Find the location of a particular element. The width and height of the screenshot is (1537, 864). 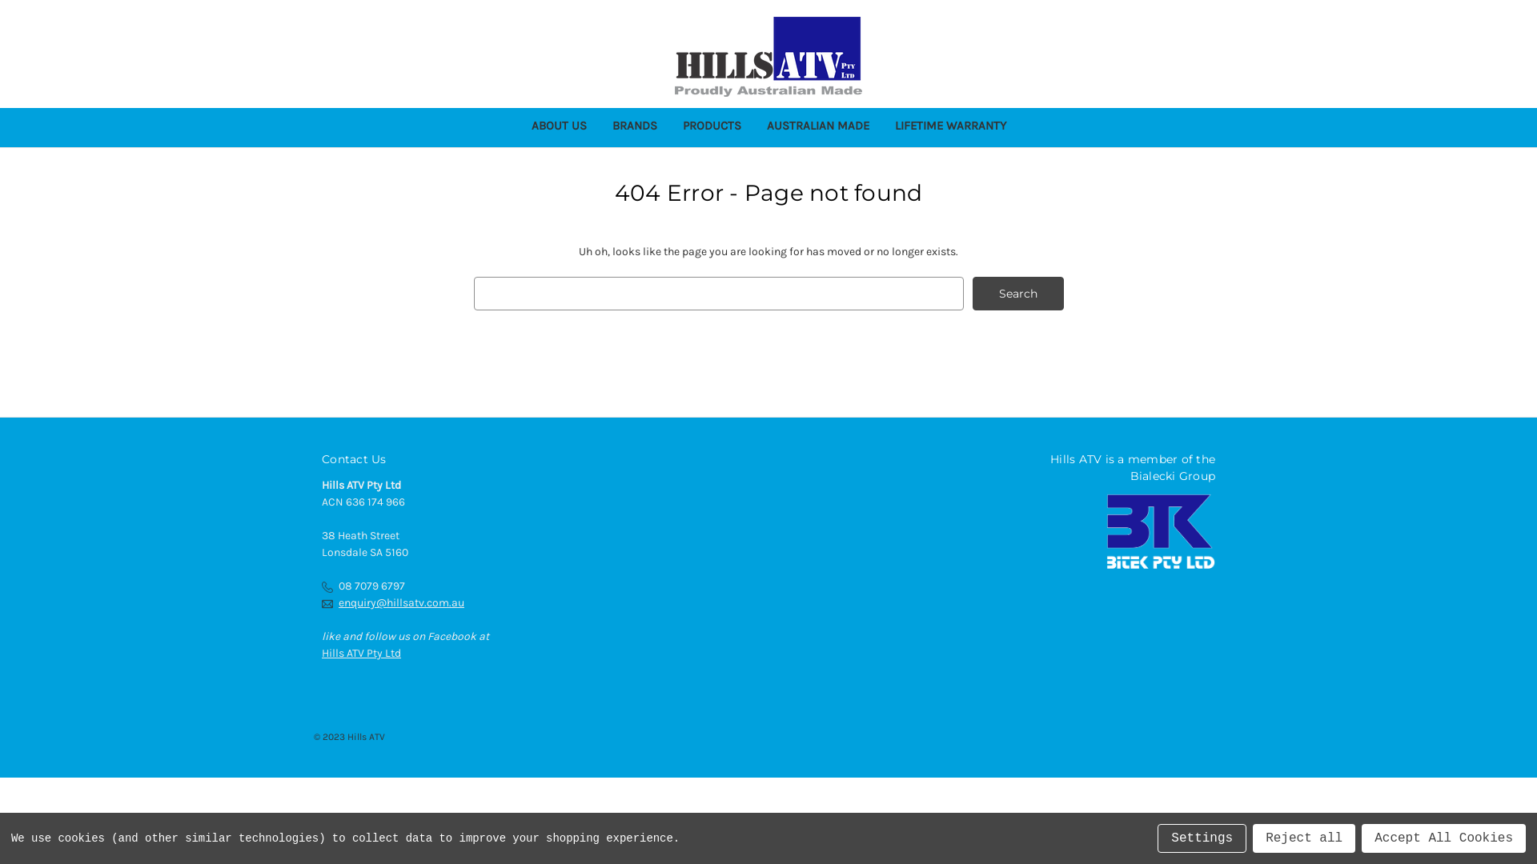

LIFETIME WARRANTY is located at coordinates (951, 128).